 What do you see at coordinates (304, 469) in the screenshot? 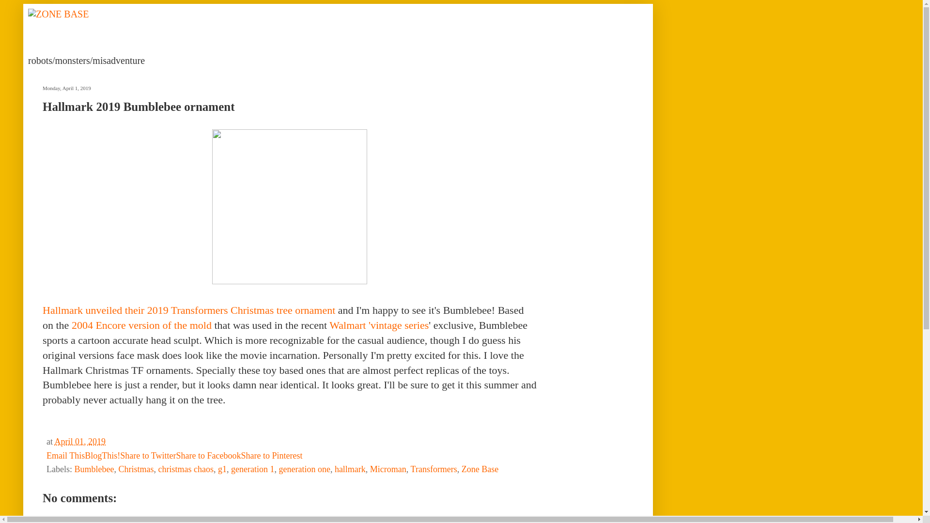
I see `generation one` at bounding box center [304, 469].